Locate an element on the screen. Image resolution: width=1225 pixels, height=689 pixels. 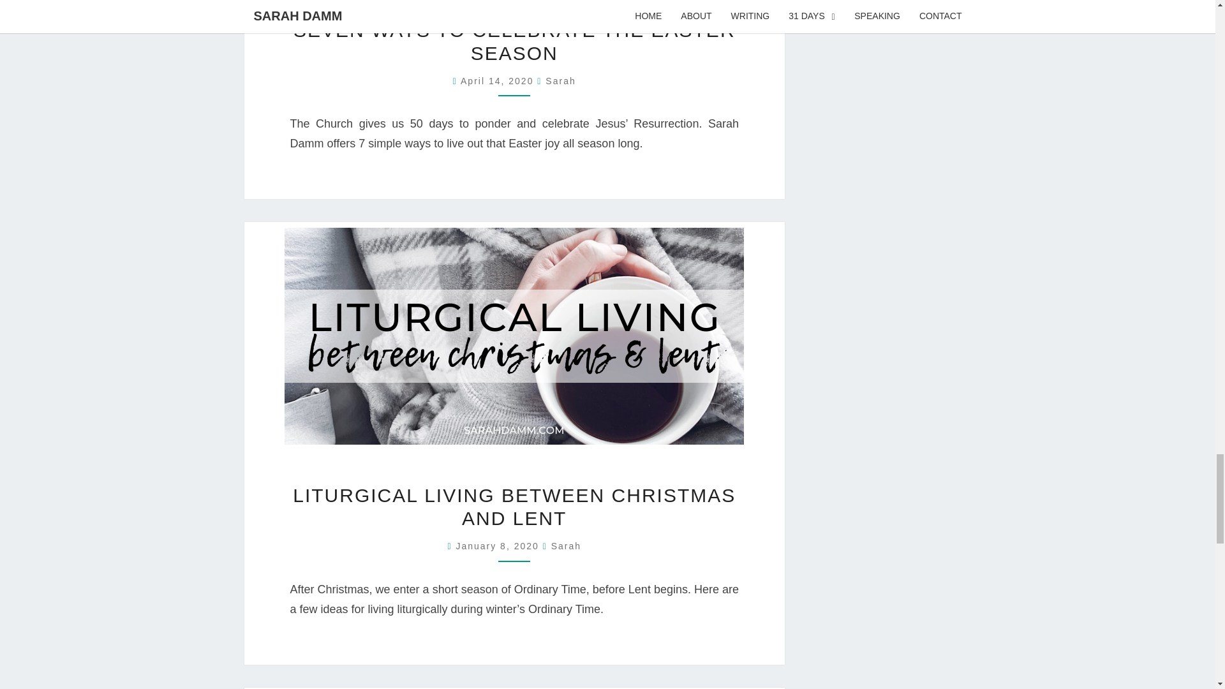
View all posts by Sarah is located at coordinates (560, 80).